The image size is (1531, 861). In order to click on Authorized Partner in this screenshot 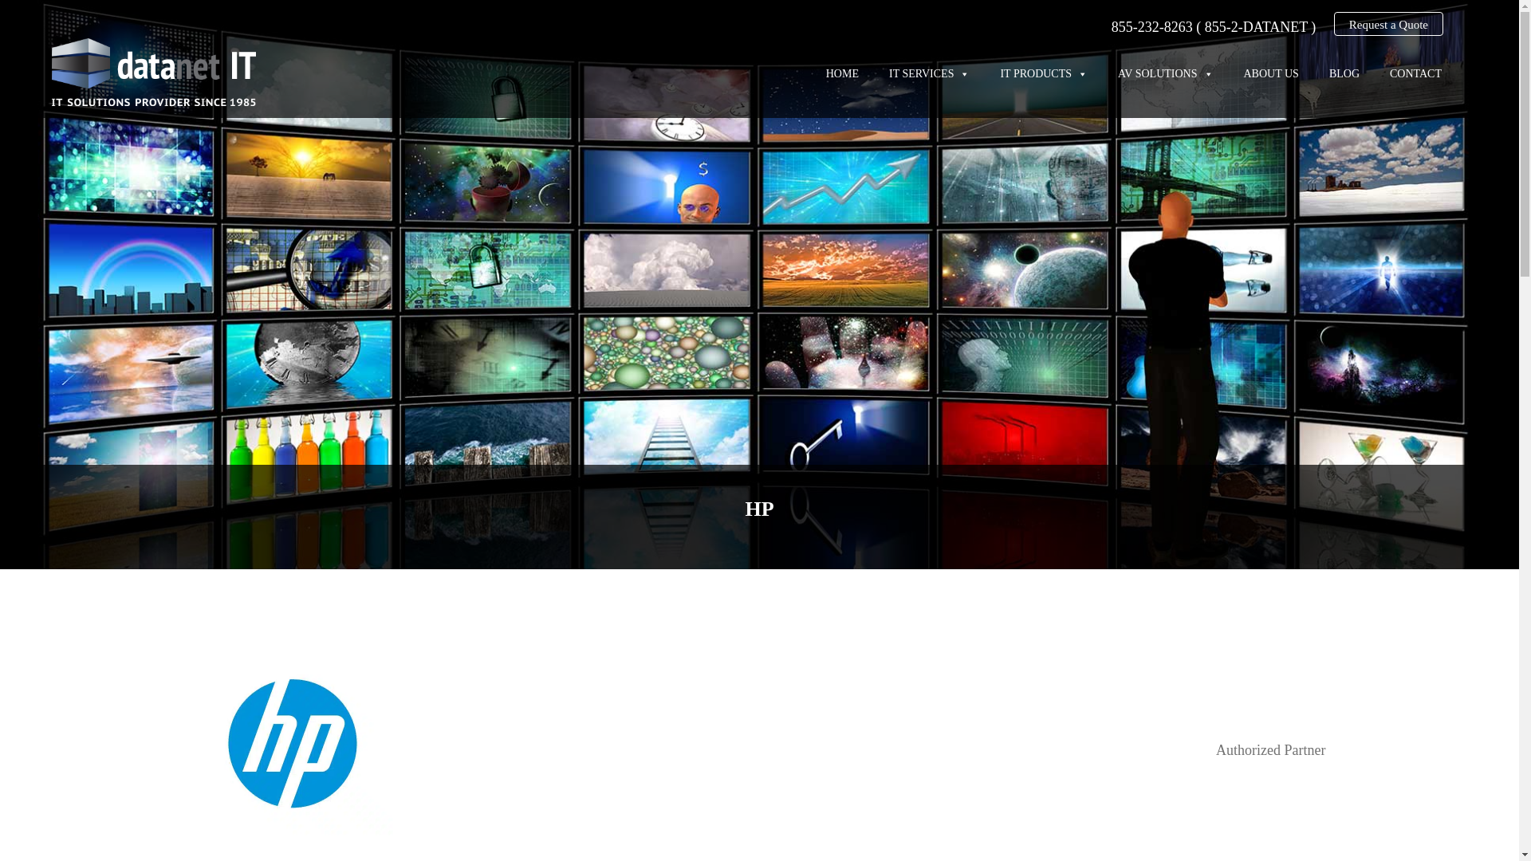, I will do `click(1270, 749)`.